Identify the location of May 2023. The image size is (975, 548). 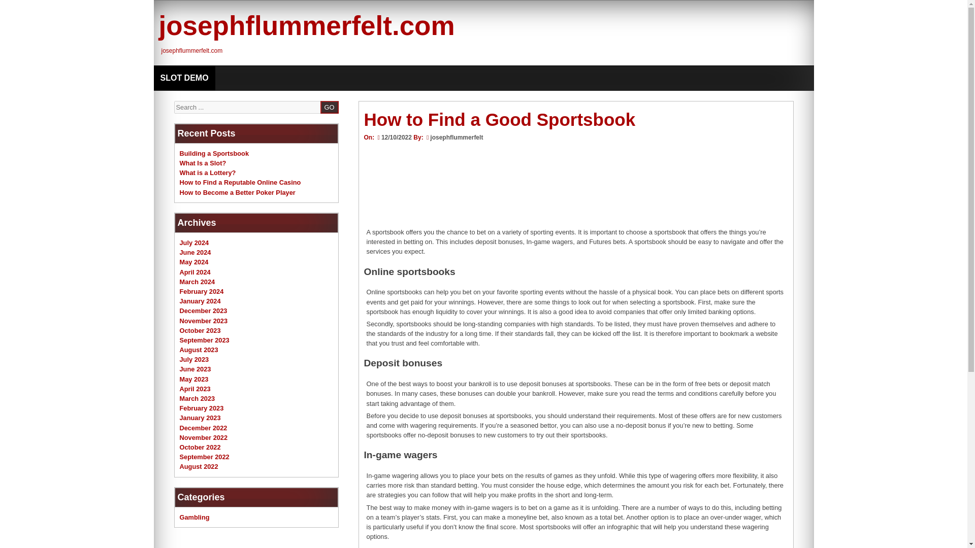
(194, 379).